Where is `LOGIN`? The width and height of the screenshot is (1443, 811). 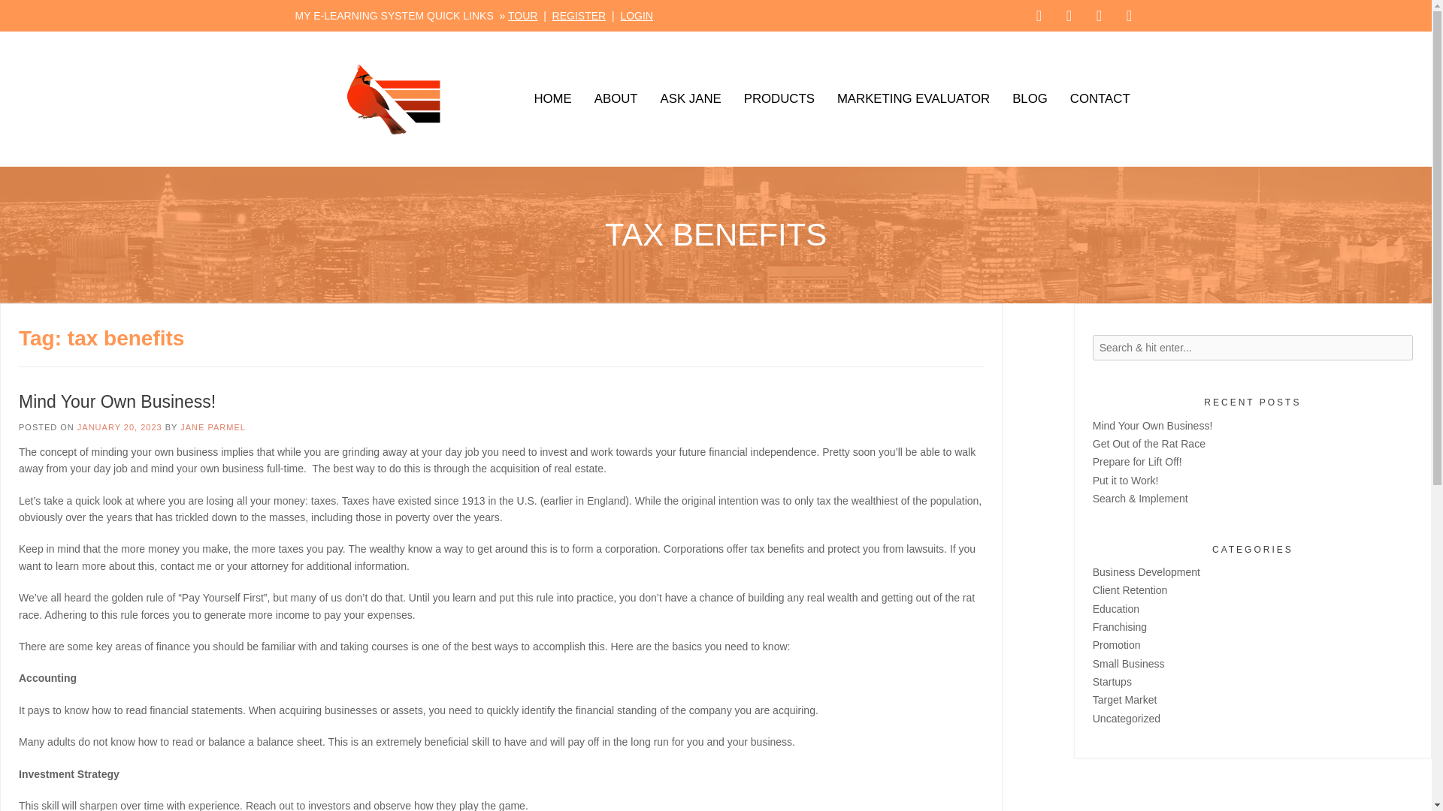 LOGIN is located at coordinates (637, 15).